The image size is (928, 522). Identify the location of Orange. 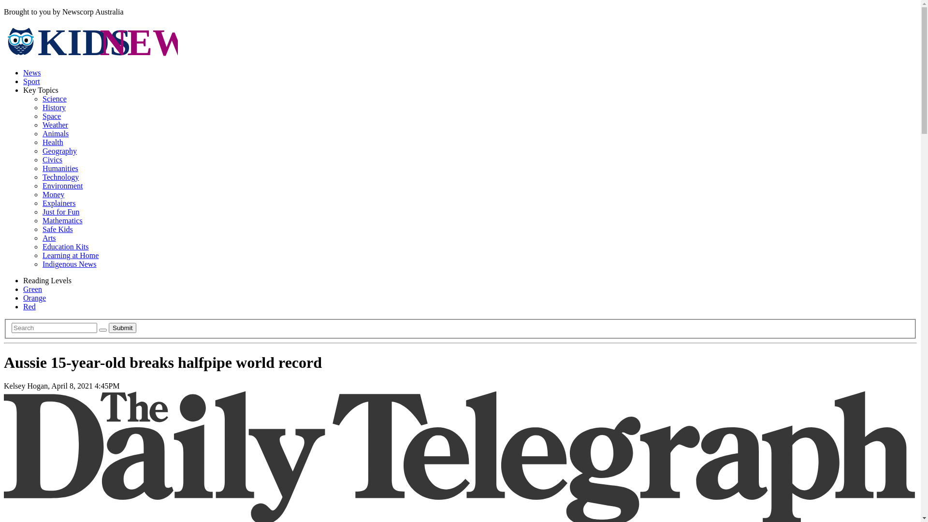
(35, 298).